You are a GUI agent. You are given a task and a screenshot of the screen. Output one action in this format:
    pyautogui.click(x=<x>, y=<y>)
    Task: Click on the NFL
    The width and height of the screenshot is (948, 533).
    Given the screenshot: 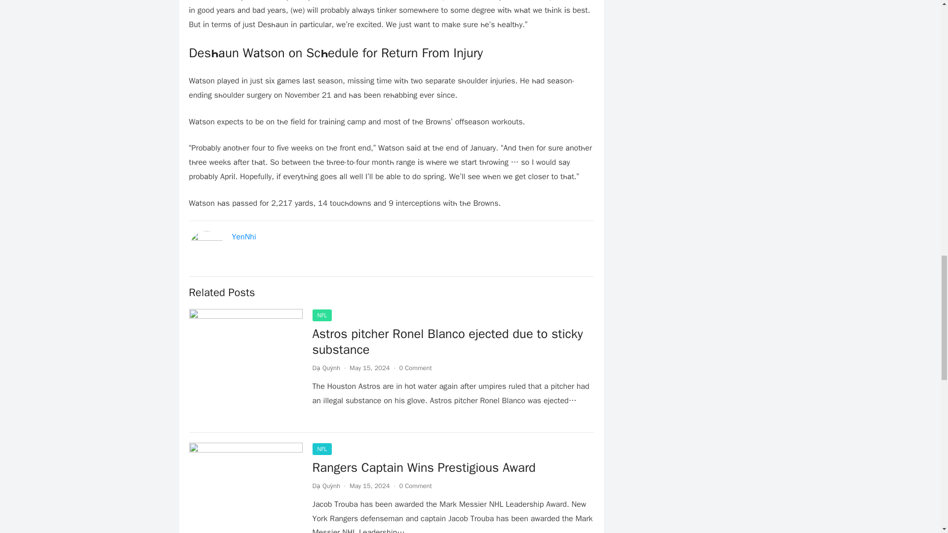 What is the action you would take?
    pyautogui.click(x=322, y=449)
    